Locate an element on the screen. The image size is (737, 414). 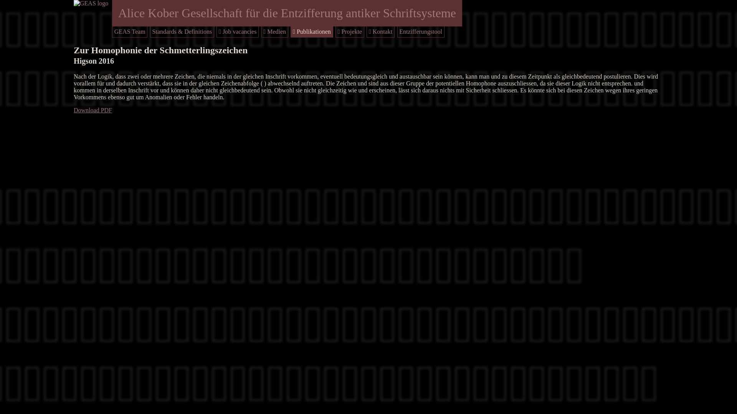
Standards & Definitions is located at coordinates (182, 31).